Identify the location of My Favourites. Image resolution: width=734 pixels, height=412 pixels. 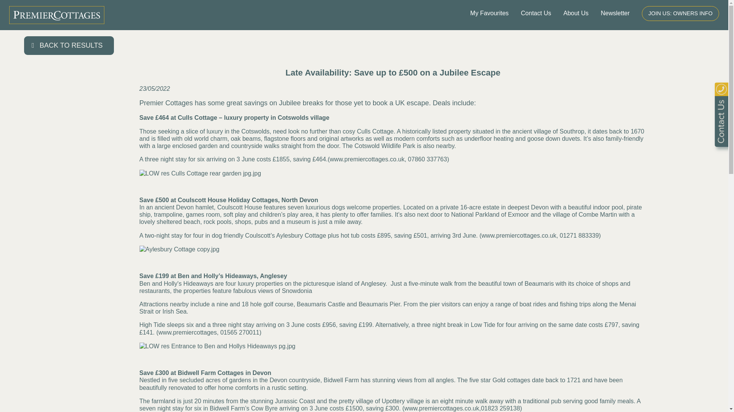
(489, 13).